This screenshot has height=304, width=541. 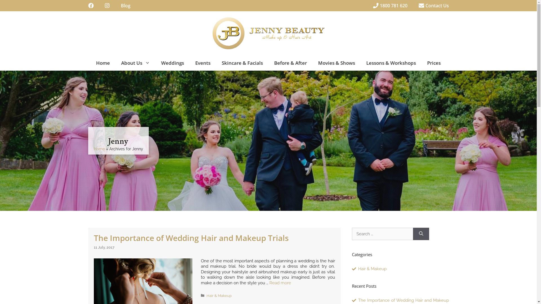 I want to click on Events, so click(x=203, y=63).